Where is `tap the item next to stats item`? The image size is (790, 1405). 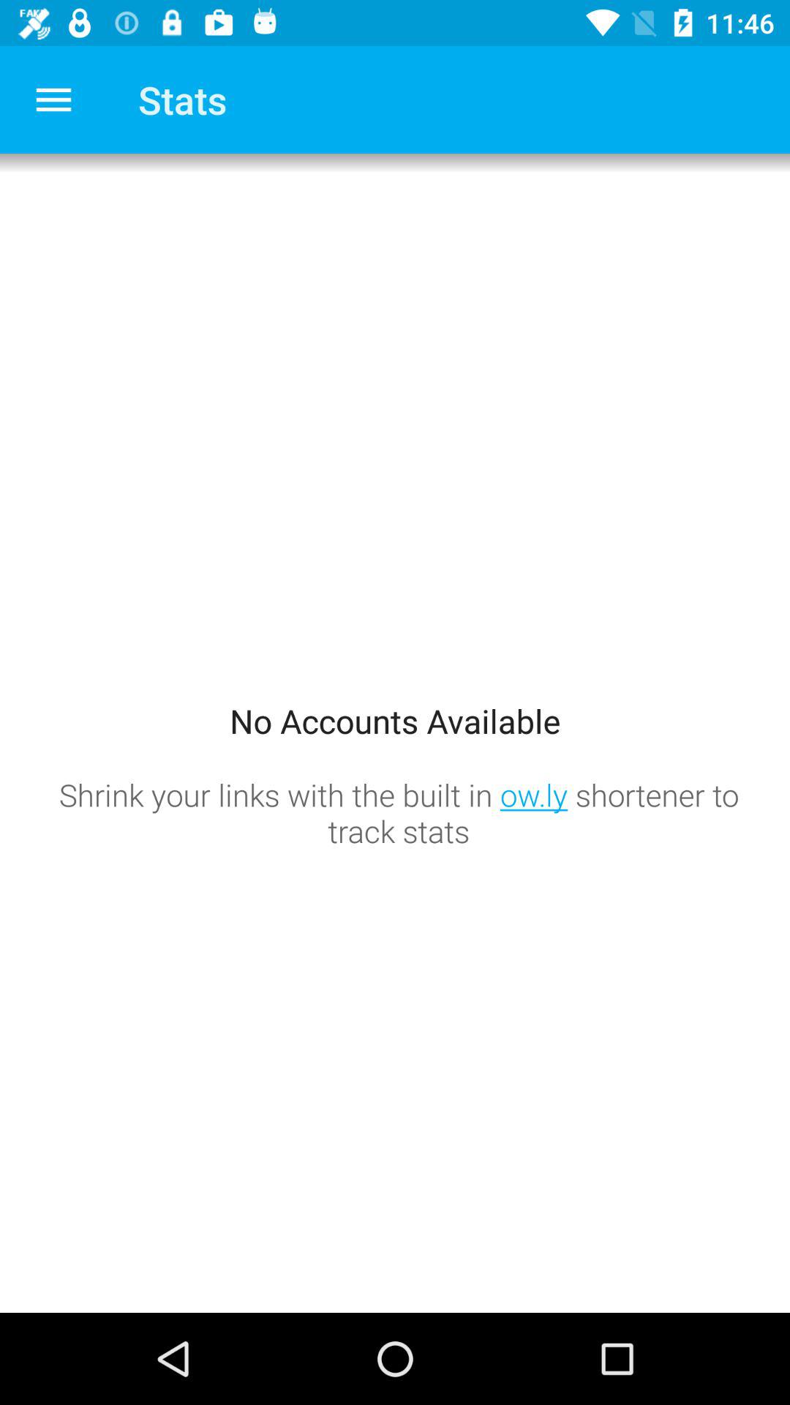 tap the item next to stats item is located at coordinates (53, 100).